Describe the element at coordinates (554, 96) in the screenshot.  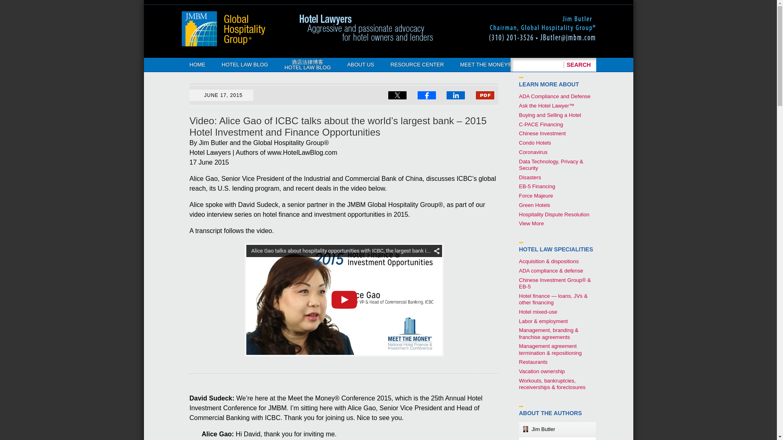
I see `ADA Compliance and Defense` at that location.